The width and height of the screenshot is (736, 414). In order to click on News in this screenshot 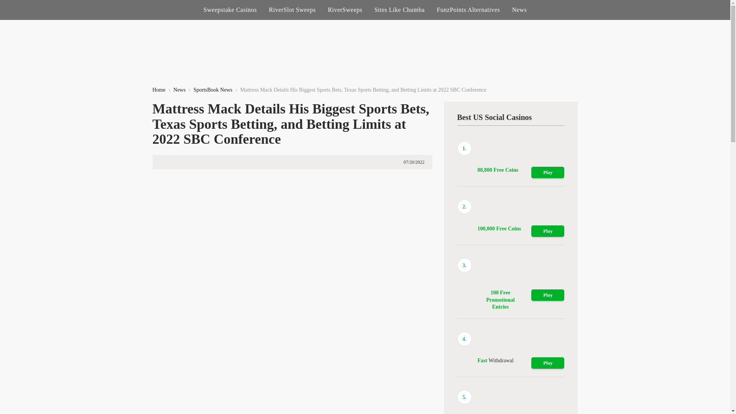, I will do `click(179, 90)`.